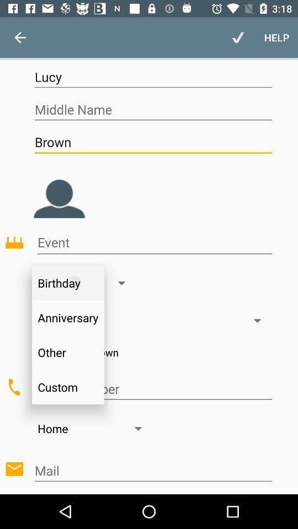 This screenshot has height=529, width=298. What do you see at coordinates (59, 190) in the screenshot?
I see `set profile picture option` at bounding box center [59, 190].